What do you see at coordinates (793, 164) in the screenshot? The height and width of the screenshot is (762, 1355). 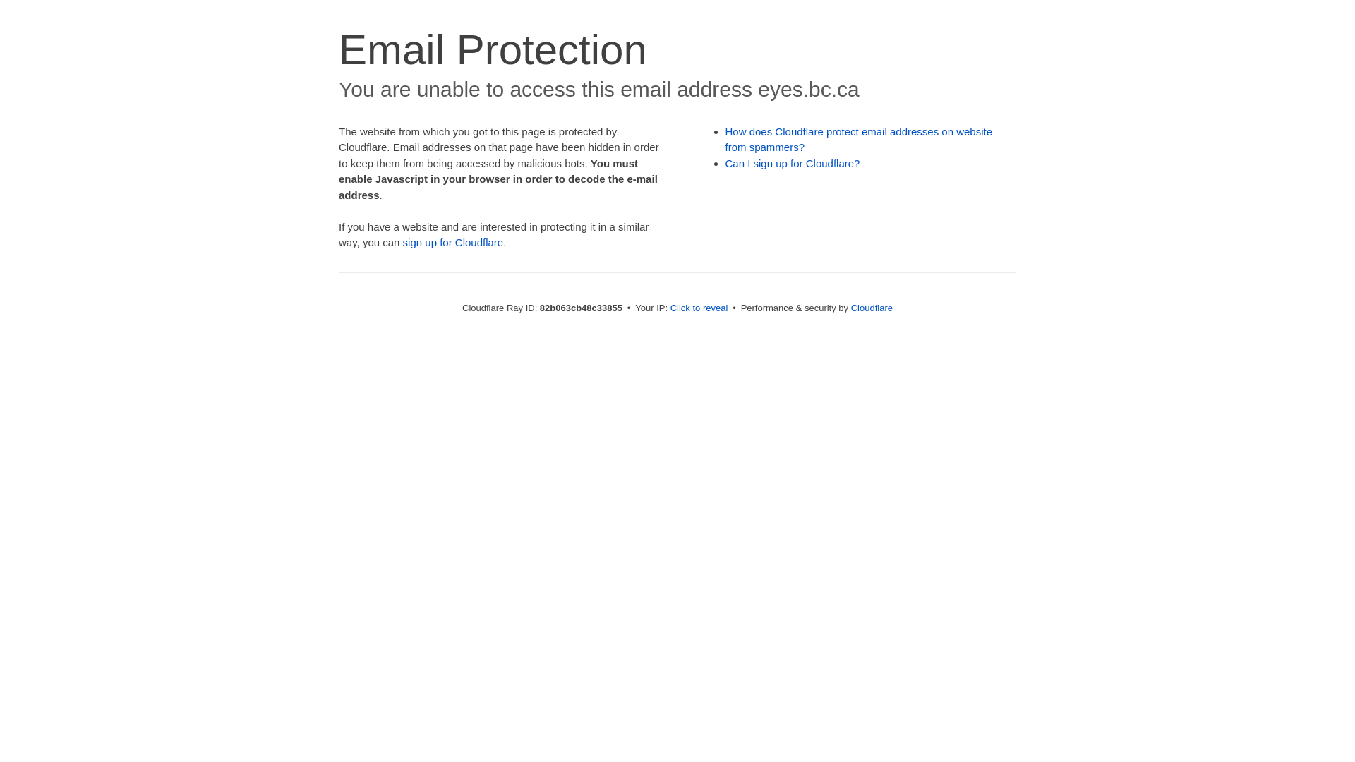 I see `Can I sign up for Cloudflare?` at bounding box center [793, 164].